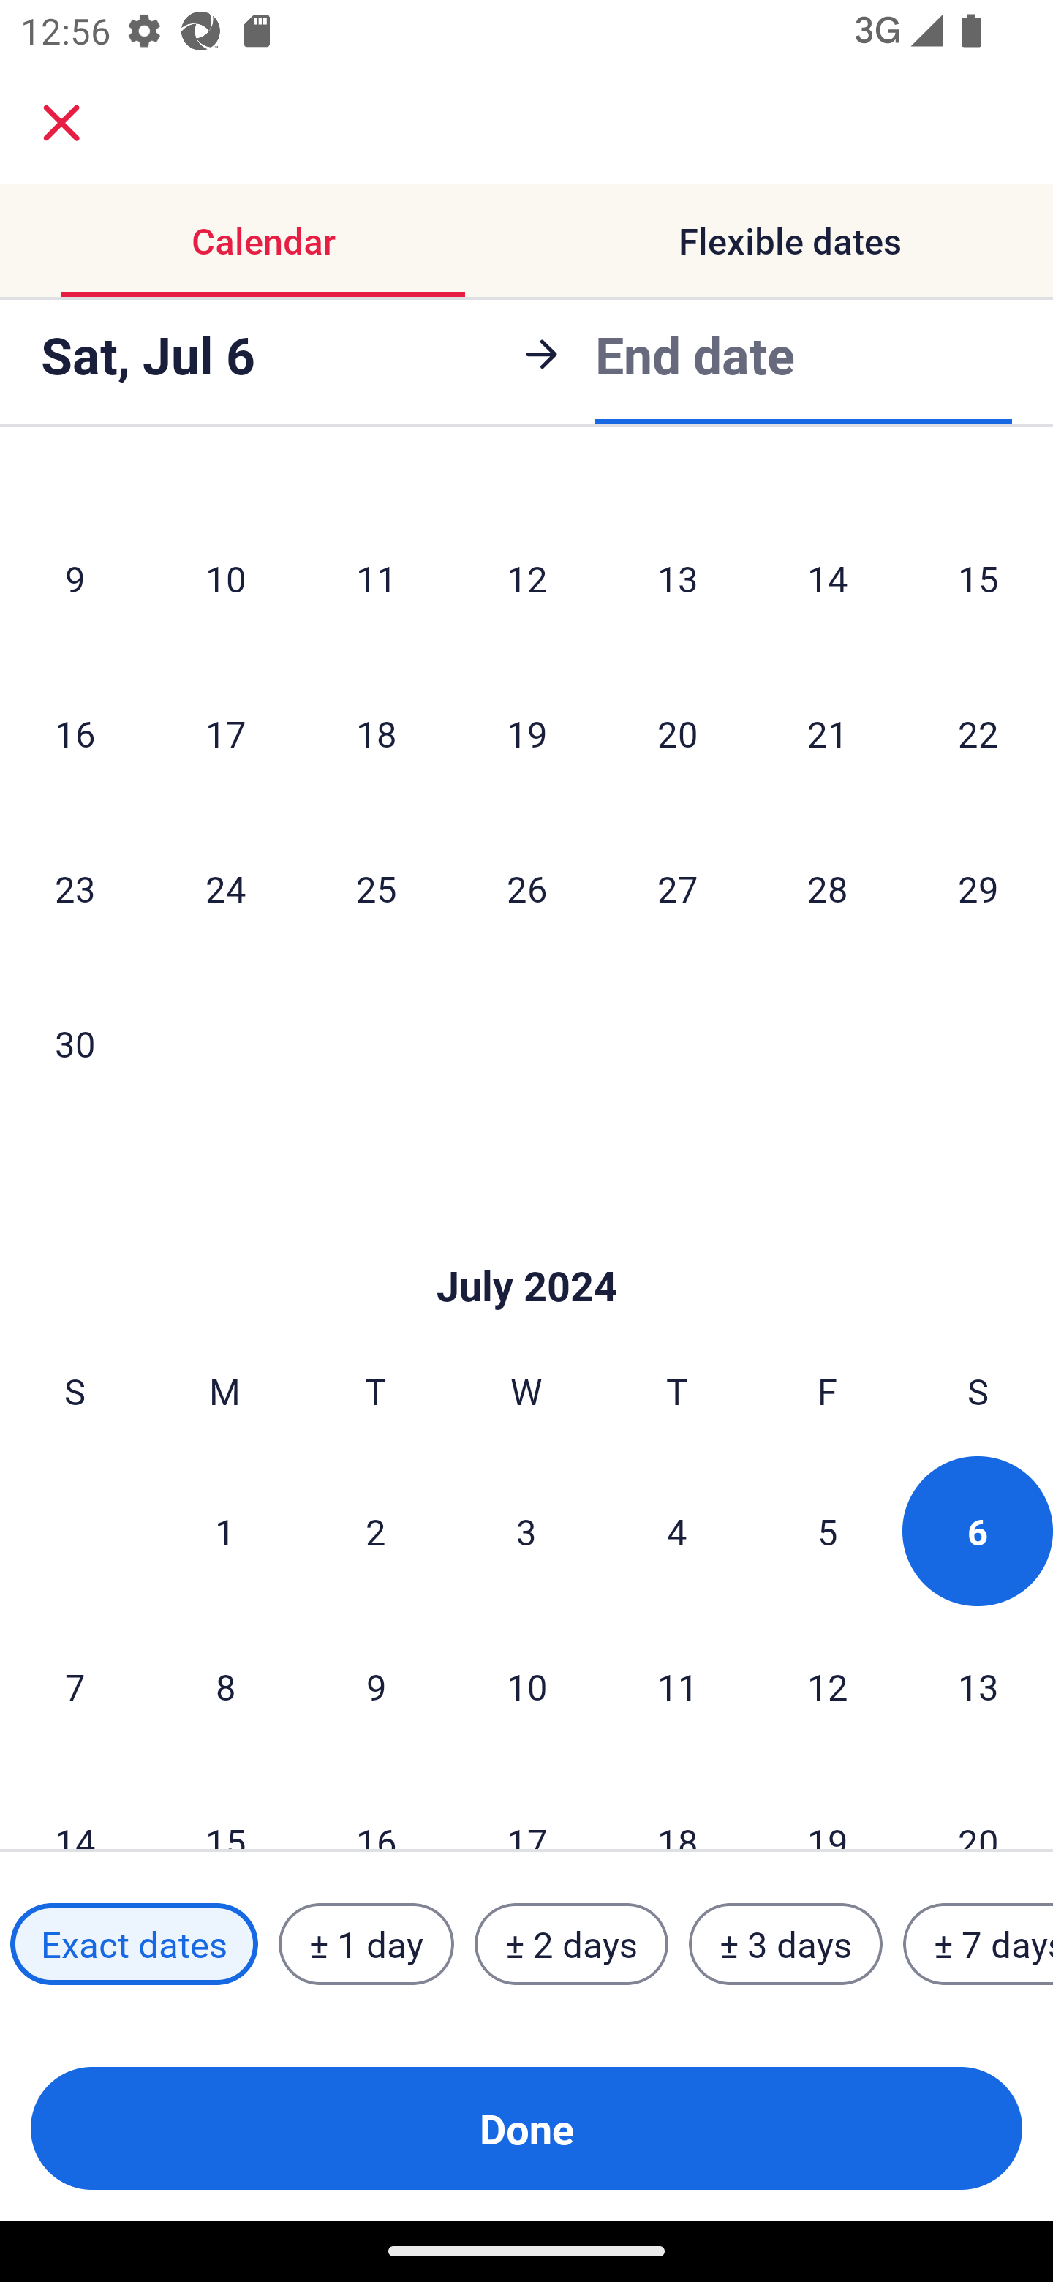 The image size is (1053, 2282). What do you see at coordinates (134, 1944) in the screenshot?
I see `Exact dates` at bounding box center [134, 1944].